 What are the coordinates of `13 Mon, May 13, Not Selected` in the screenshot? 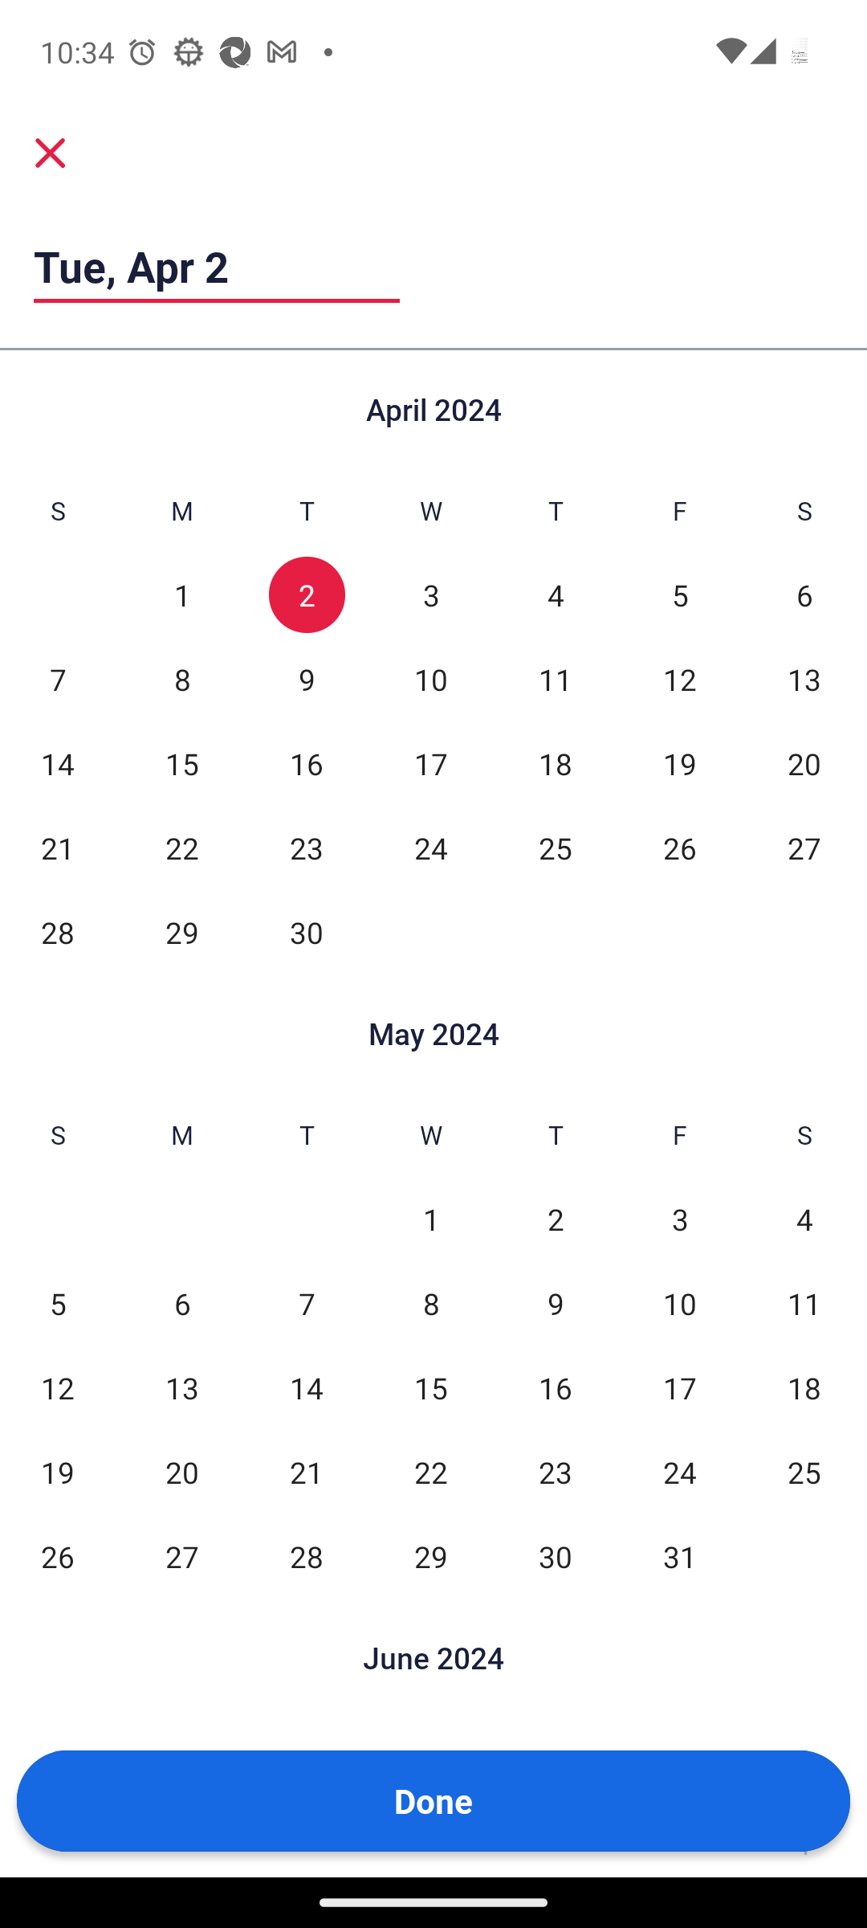 It's located at (181, 1388).